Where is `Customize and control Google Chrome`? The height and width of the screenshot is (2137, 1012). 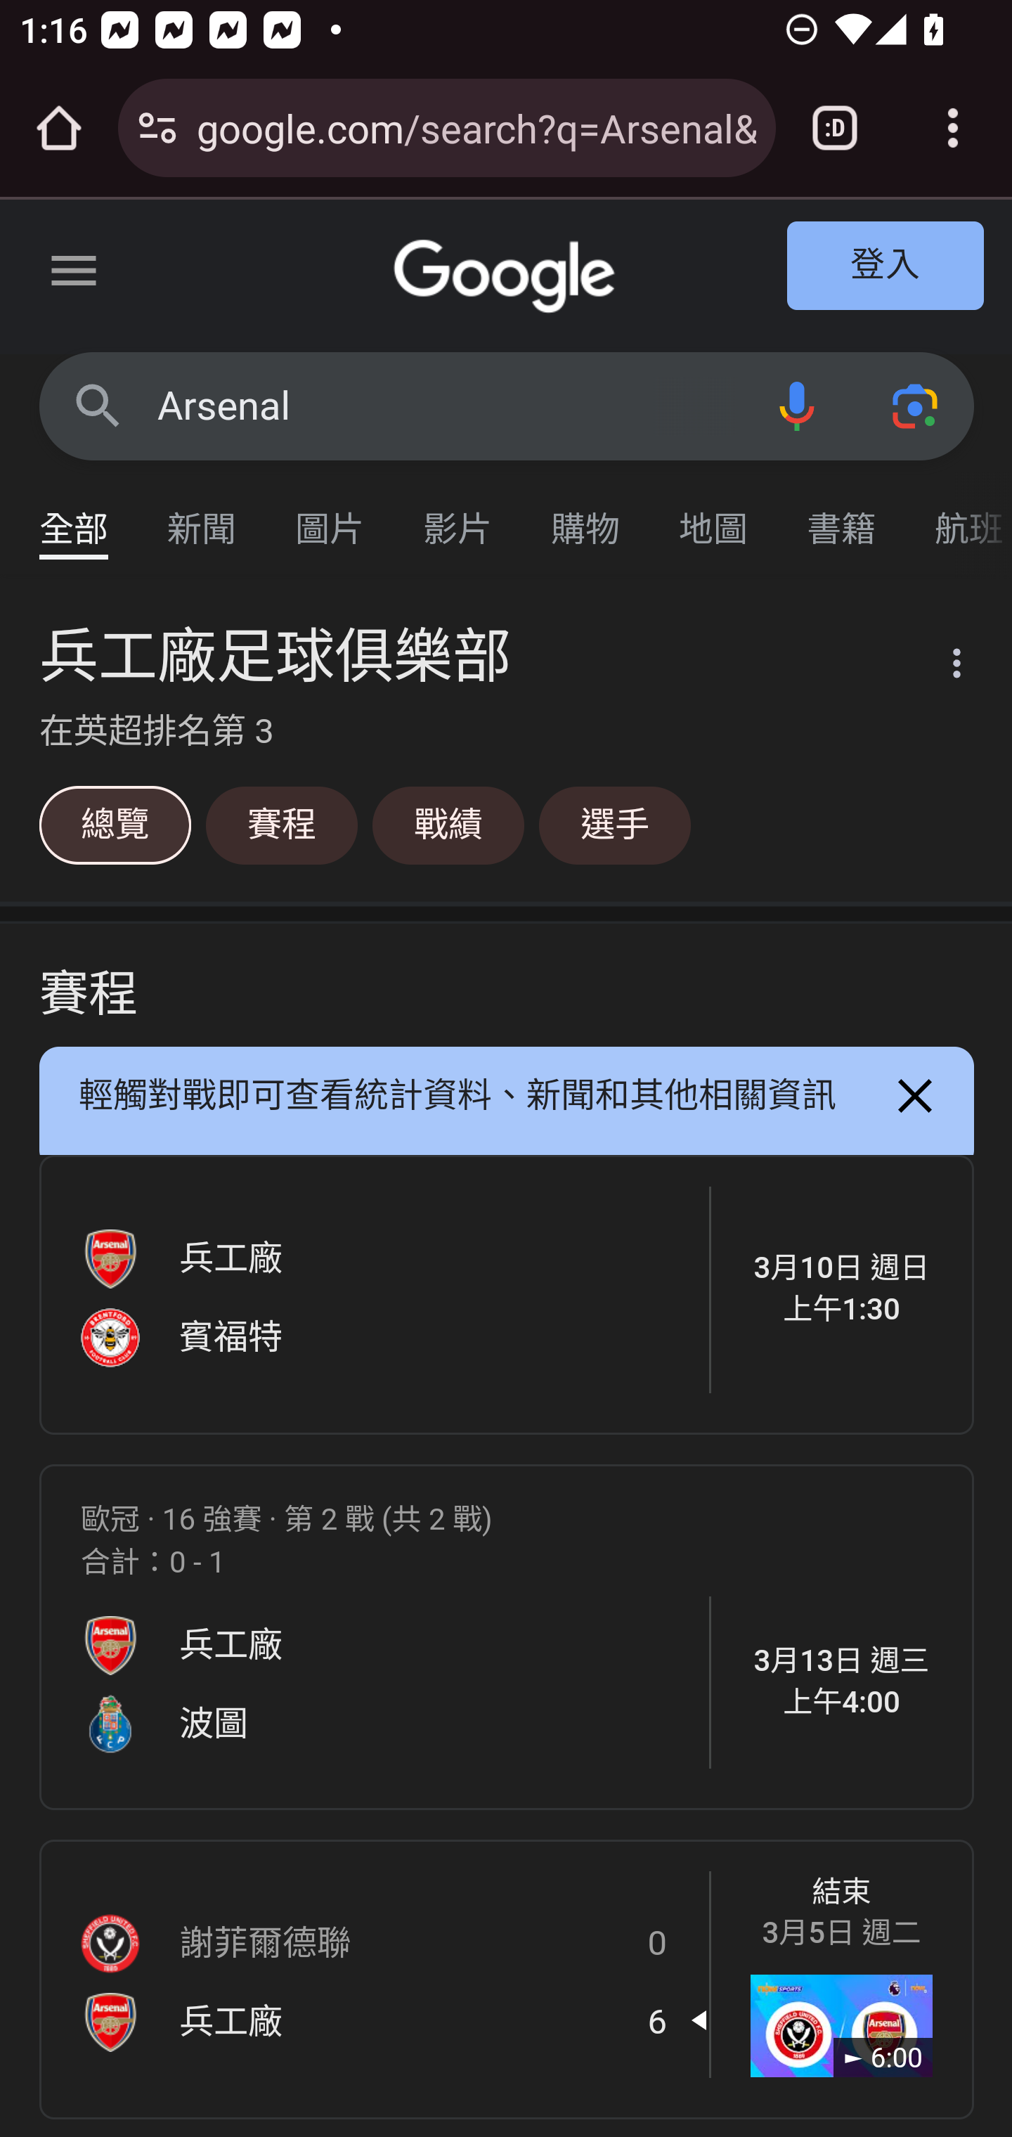
Customize and control Google Chrome is located at coordinates (953, 128).